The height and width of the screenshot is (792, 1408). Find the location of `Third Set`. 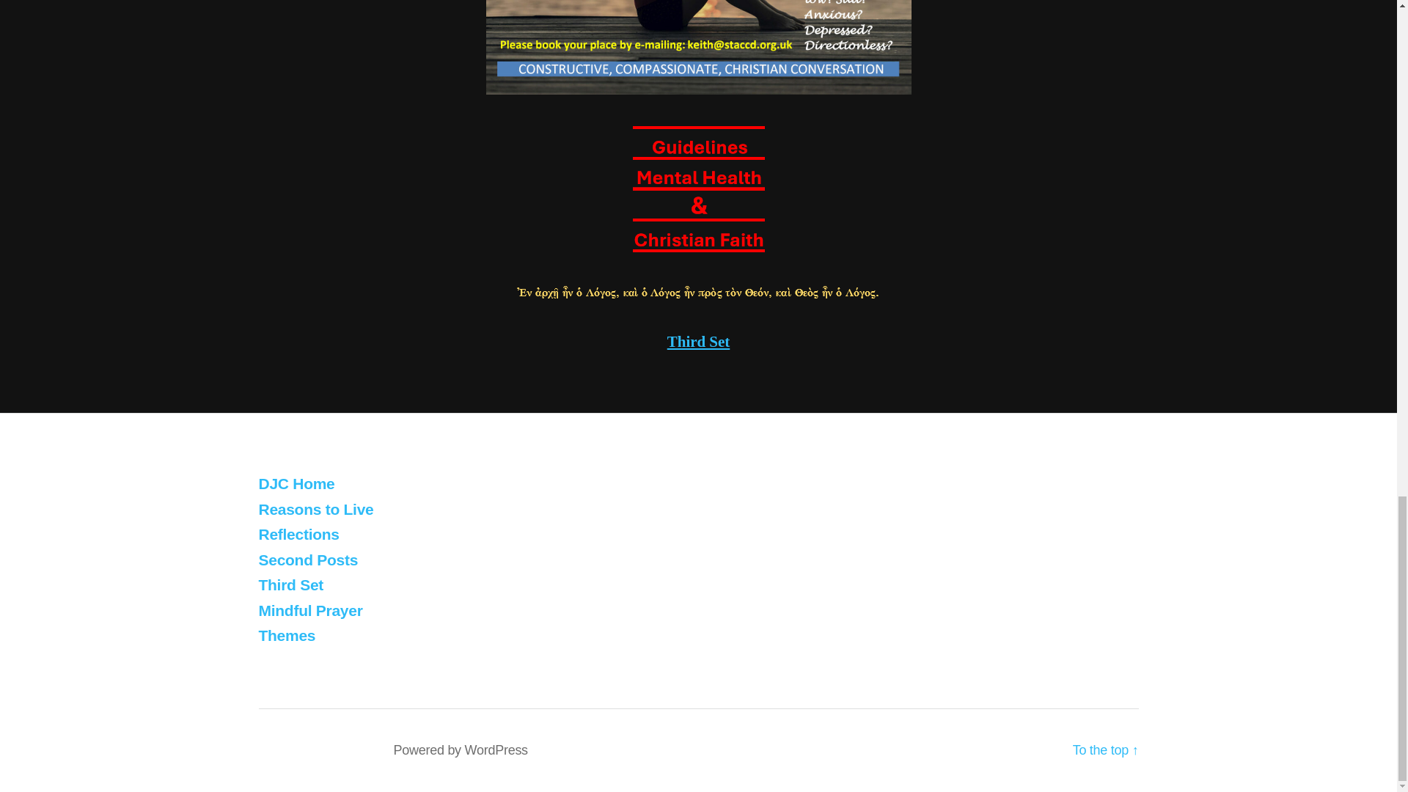

Third Set is located at coordinates (290, 584).